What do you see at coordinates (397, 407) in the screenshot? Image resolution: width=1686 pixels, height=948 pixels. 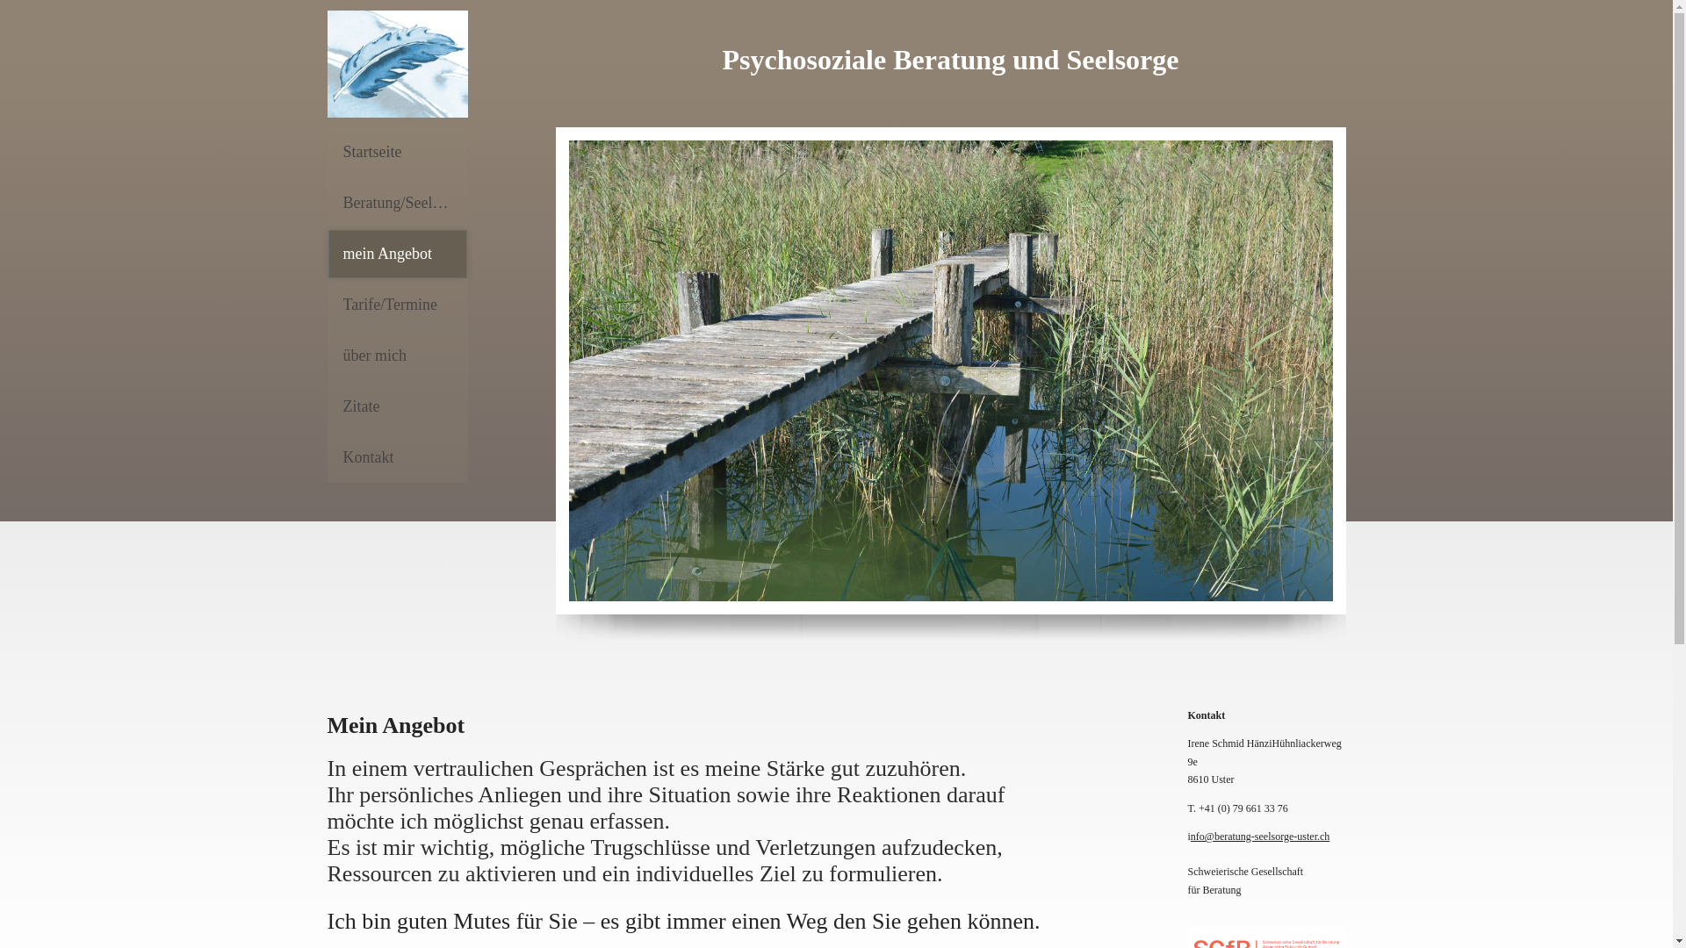 I see `Zitate` at bounding box center [397, 407].